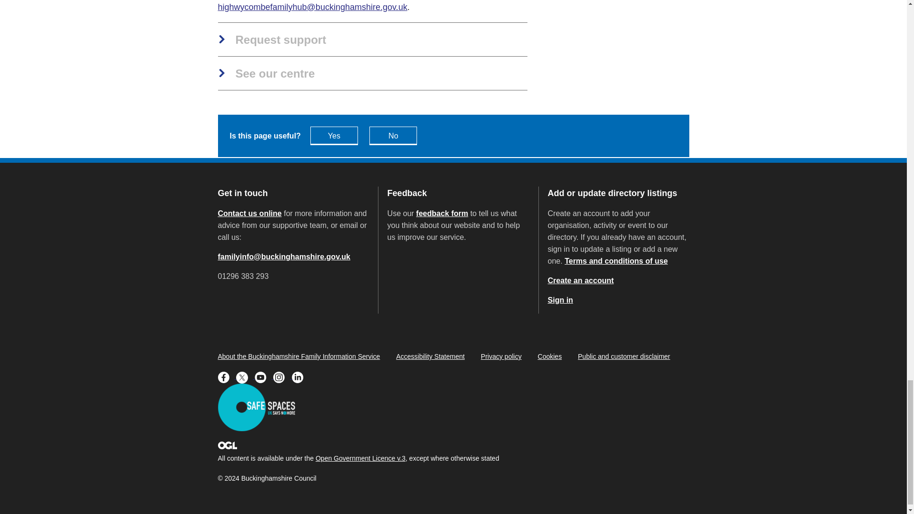 The height and width of the screenshot is (514, 914). I want to click on About the Buckinghamshire Family Information Service, so click(299, 356).